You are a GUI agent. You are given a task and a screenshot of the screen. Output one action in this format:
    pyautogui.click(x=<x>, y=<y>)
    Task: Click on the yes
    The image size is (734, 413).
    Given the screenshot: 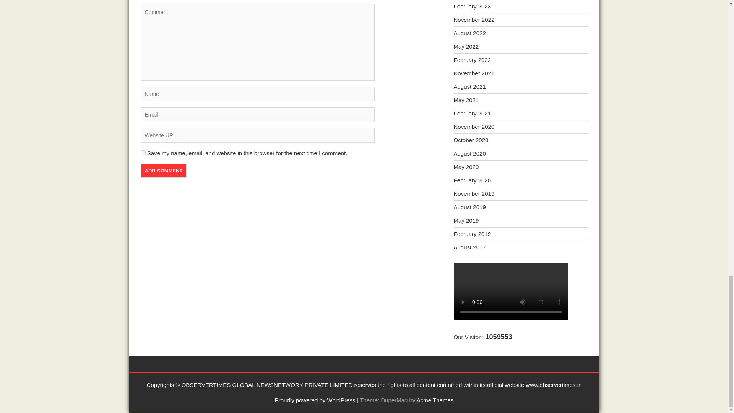 What is the action you would take?
    pyautogui.click(x=143, y=153)
    